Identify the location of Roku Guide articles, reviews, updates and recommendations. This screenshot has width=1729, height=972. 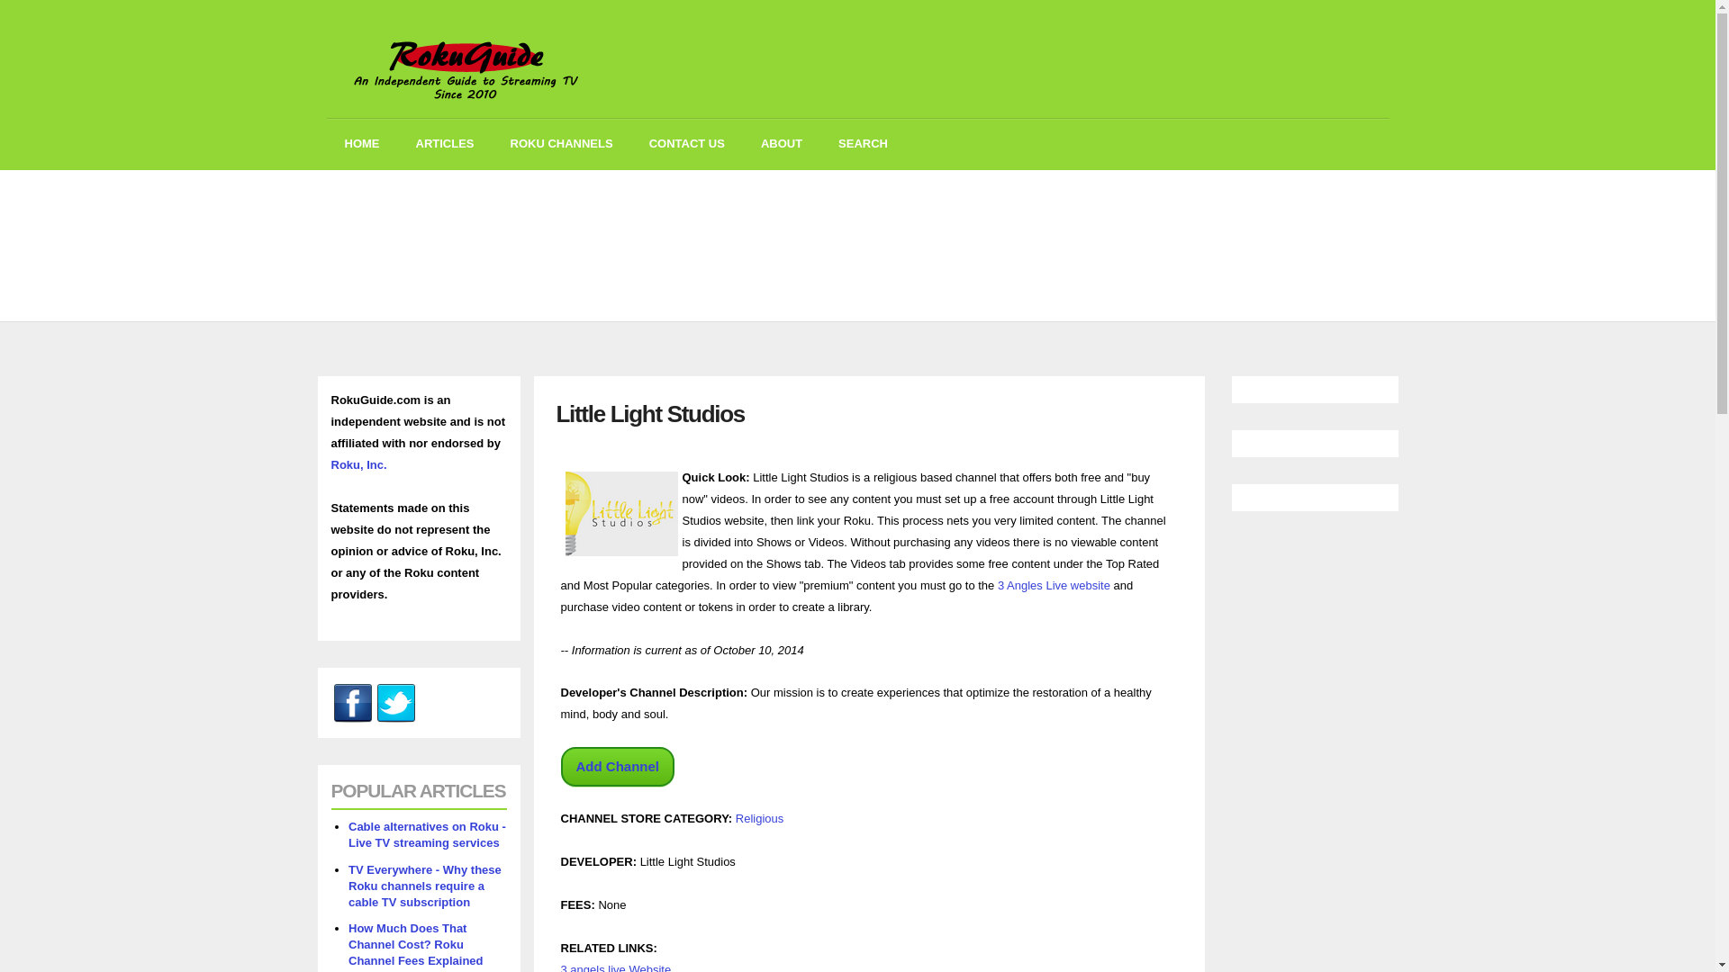
(445, 144).